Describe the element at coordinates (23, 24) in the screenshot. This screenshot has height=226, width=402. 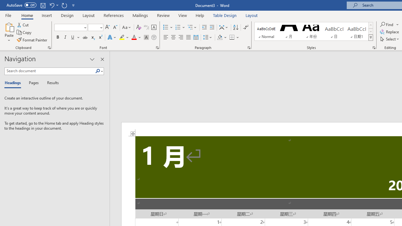
I see `Cut` at that location.